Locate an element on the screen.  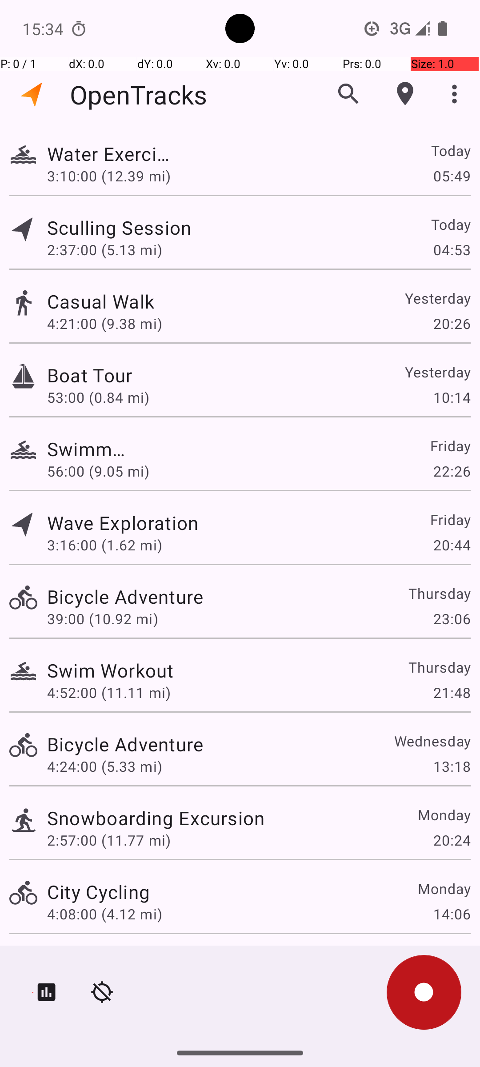
3:16:00 (1.62 mi) is located at coordinates (105, 545).